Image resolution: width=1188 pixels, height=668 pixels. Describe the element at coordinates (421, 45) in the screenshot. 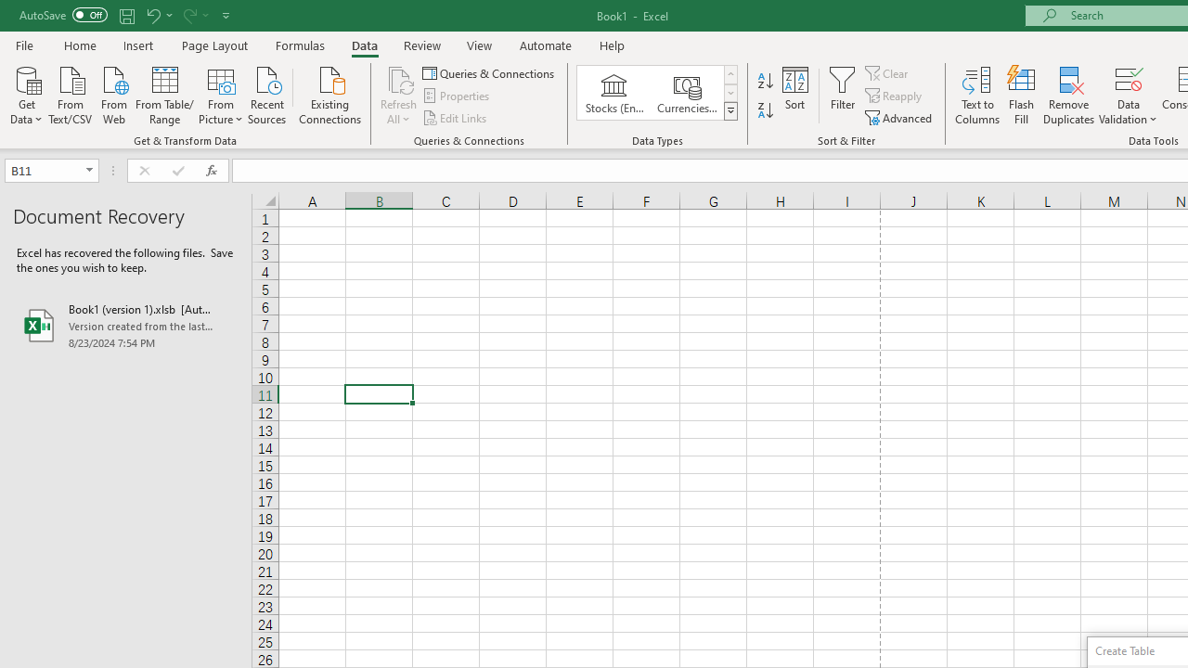

I see `Review` at that location.